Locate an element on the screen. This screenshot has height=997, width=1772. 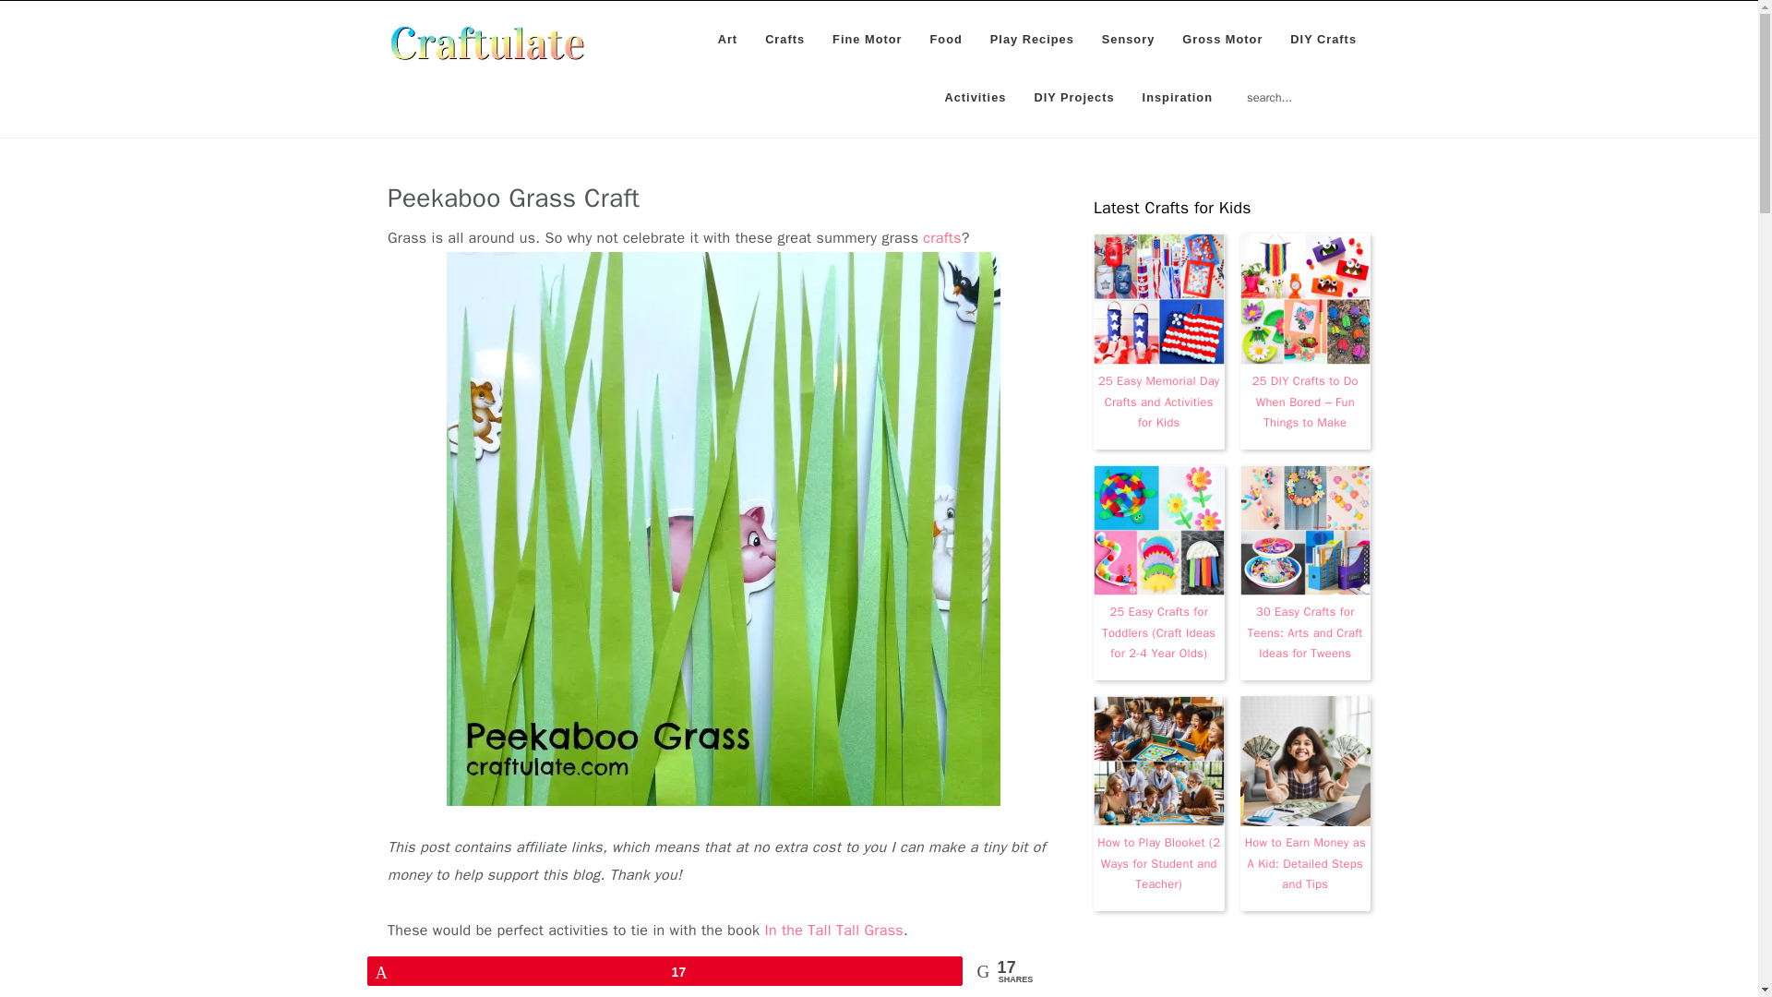
Craftulate is located at coordinates (487, 42).